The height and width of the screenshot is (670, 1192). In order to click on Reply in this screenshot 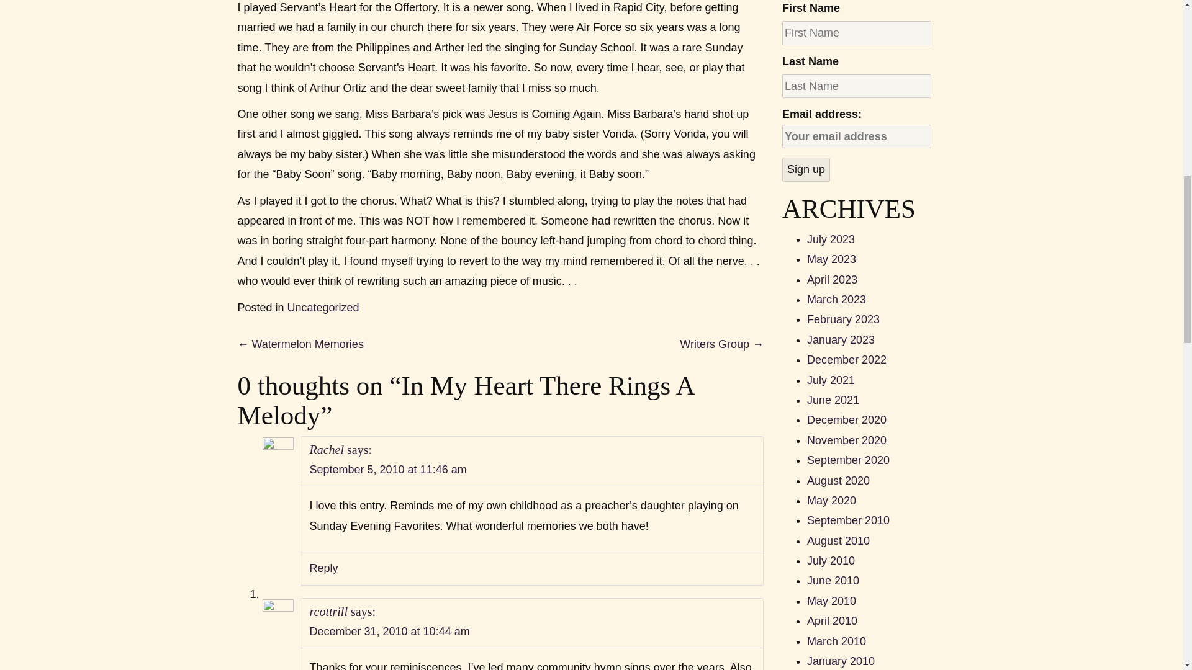, I will do `click(323, 568)`.